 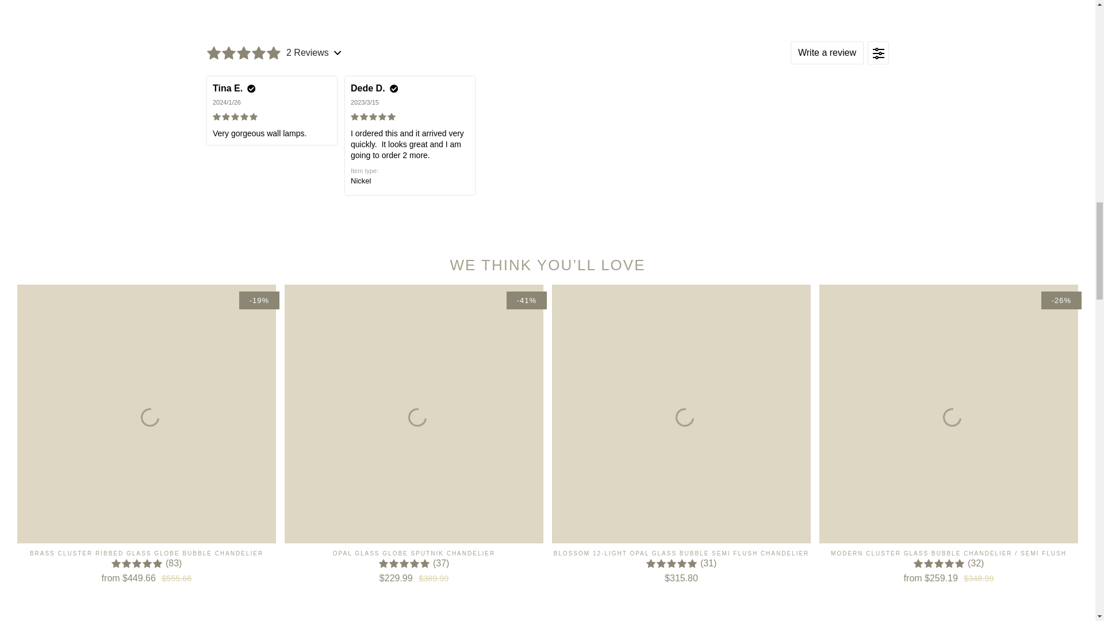 What do you see at coordinates (681, 414) in the screenshot?
I see `Blossom 12-Light Opal Glass Bubble Semi Flush Chandelier` at bounding box center [681, 414].